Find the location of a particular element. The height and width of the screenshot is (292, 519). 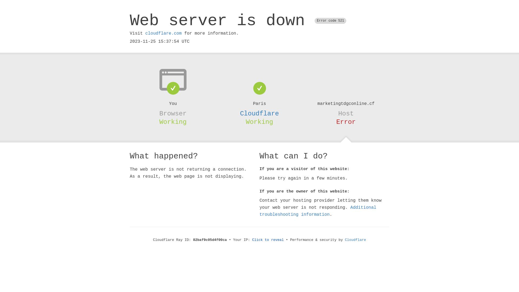

Additional troubleshooting information is located at coordinates (318, 211).